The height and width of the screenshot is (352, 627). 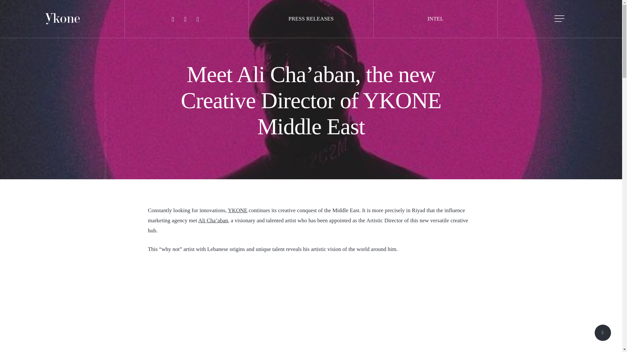 I want to click on email, so click(x=197, y=19).